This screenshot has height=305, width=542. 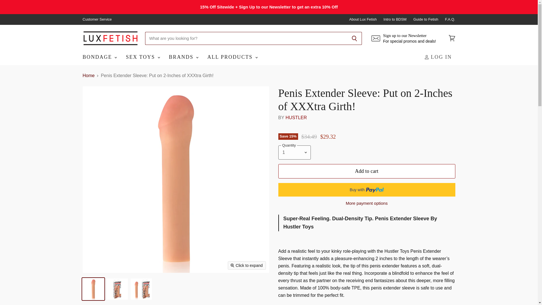 I want to click on About Lux Fetish, so click(x=363, y=19).